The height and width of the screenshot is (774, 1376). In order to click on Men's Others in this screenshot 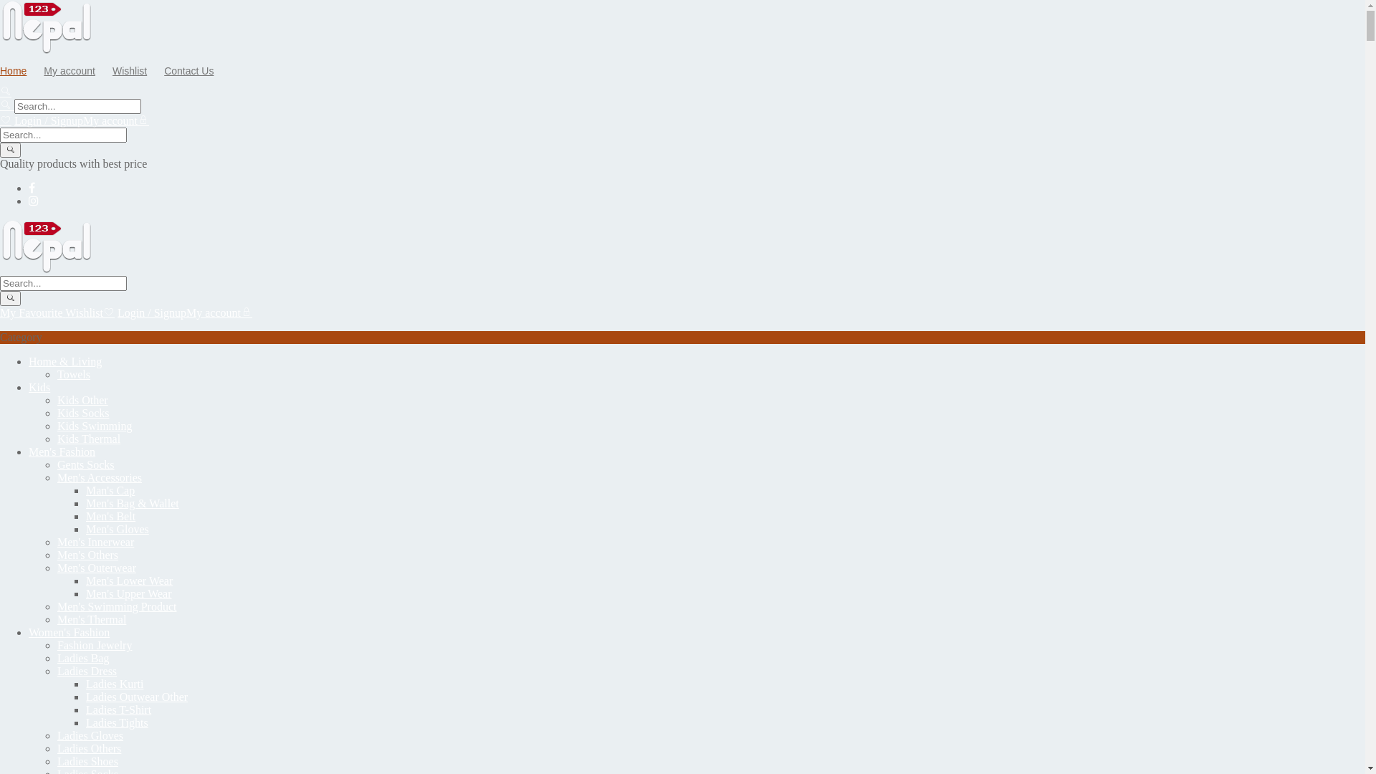, I will do `click(87, 555)`.